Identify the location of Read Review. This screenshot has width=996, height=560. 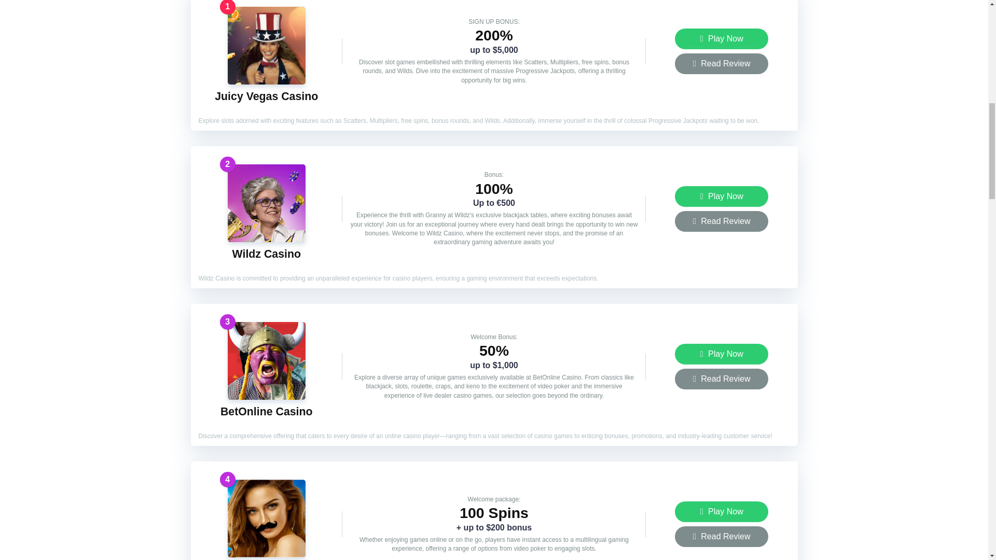
(721, 379).